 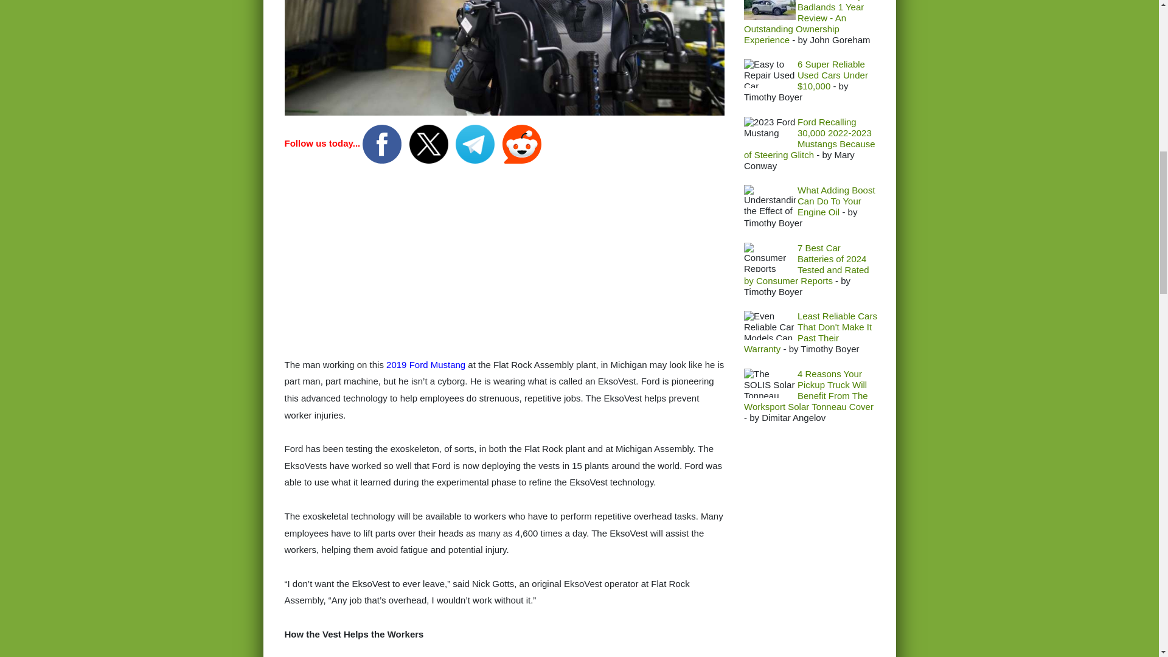 What do you see at coordinates (425, 364) in the screenshot?
I see `2019 Ford Mustang` at bounding box center [425, 364].